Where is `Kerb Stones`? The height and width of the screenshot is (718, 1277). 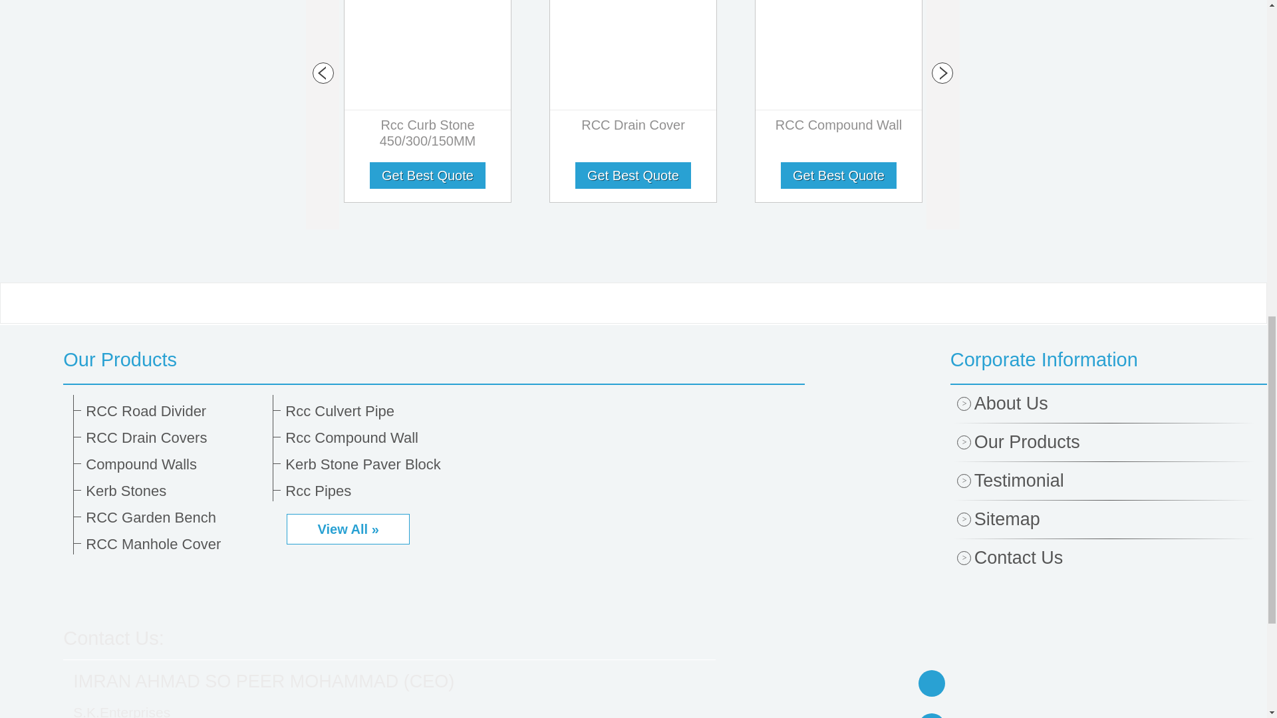 Kerb Stones is located at coordinates (174, 491).